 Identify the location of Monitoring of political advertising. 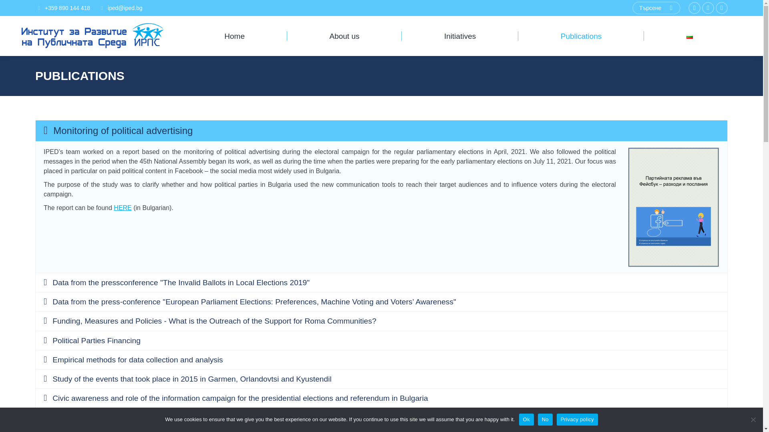
(381, 131).